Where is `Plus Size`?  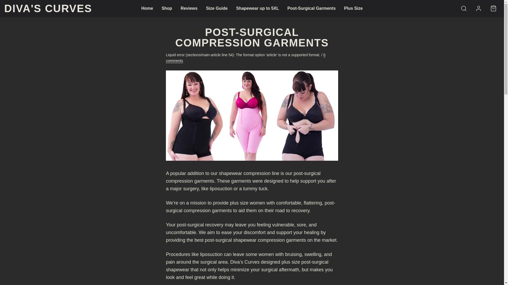 Plus Size is located at coordinates (353, 8).